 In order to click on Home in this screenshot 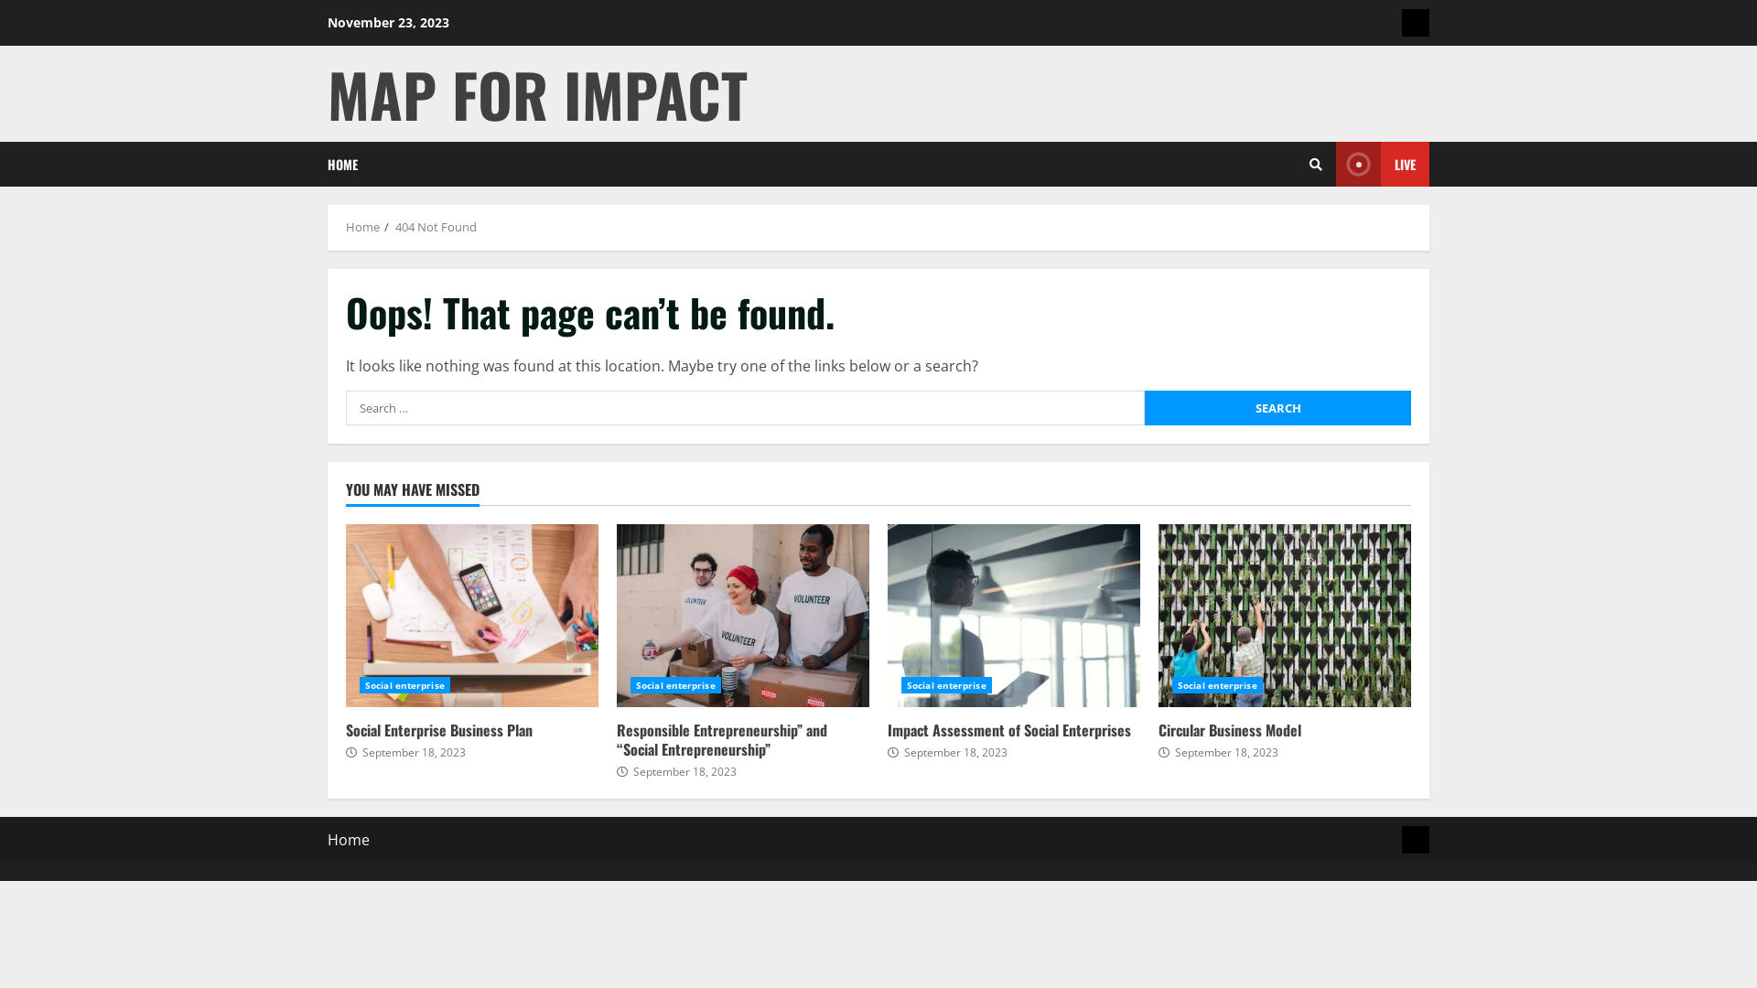, I will do `click(362, 227)`.